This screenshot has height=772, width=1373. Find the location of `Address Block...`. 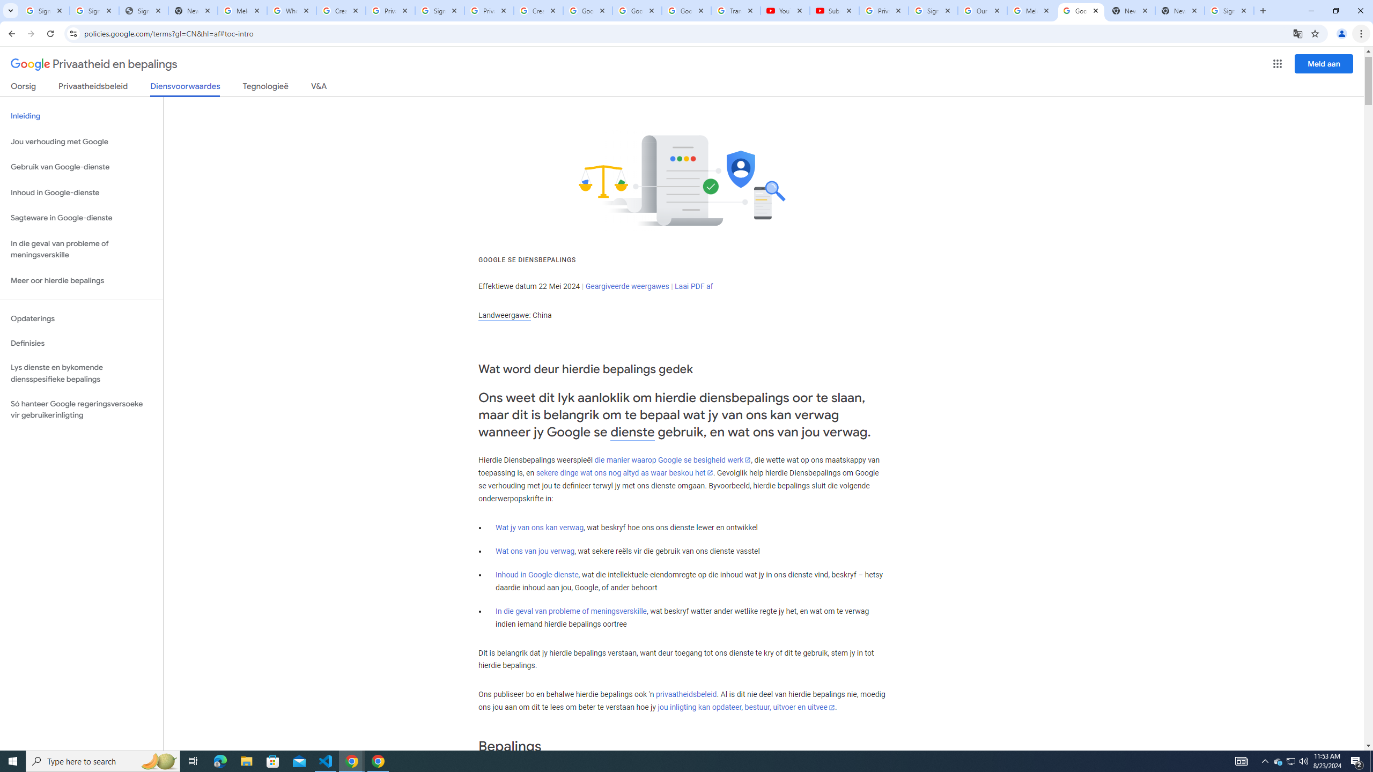

Address Block... is located at coordinates (406, 87).